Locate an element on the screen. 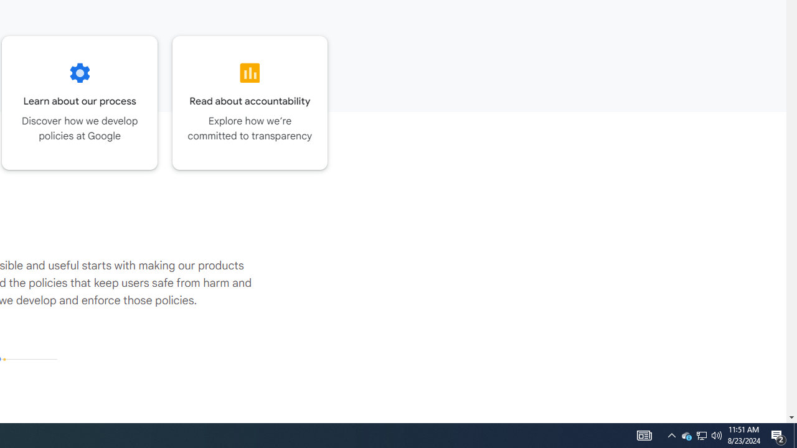 This screenshot has height=448, width=797. Go to the Our process page is located at coordinates (80, 103).